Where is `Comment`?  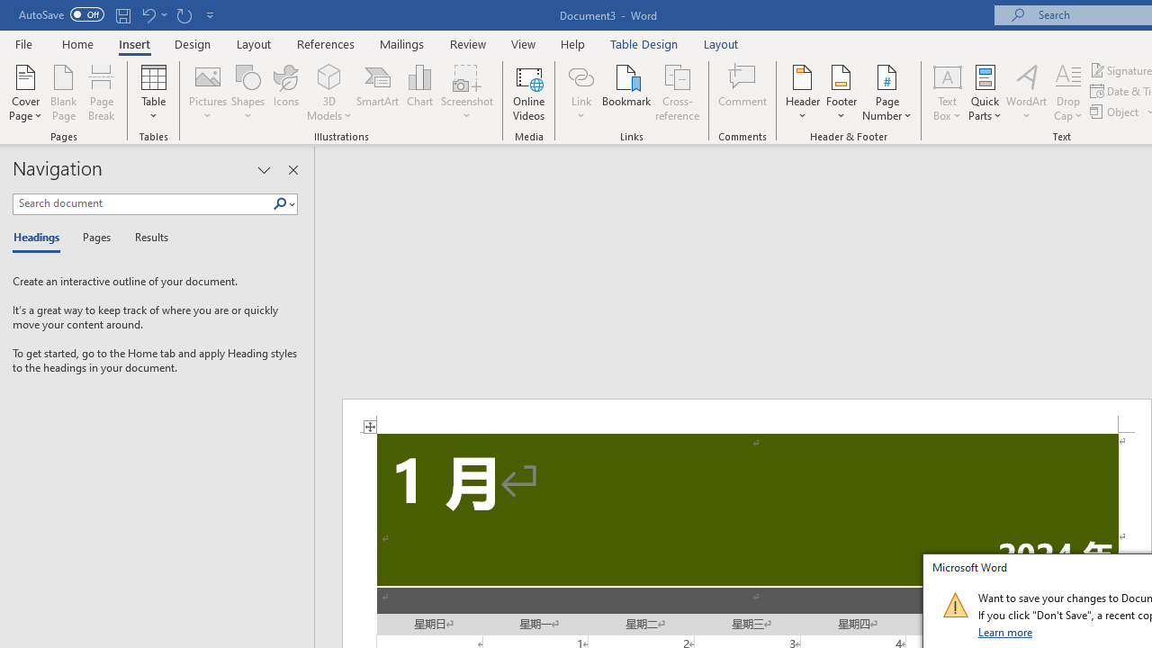 Comment is located at coordinates (743, 92).